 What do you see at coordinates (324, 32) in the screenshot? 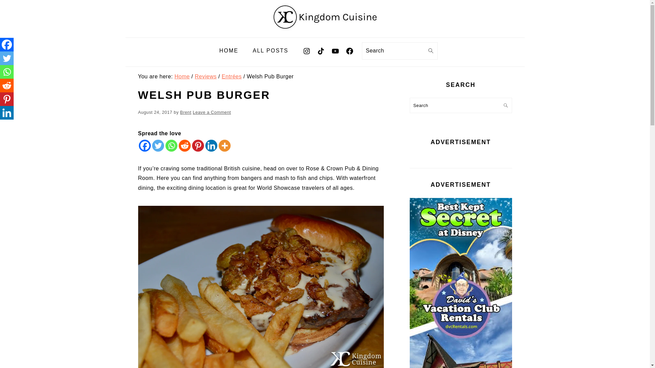
I see `Kingdom Cuisine` at bounding box center [324, 32].